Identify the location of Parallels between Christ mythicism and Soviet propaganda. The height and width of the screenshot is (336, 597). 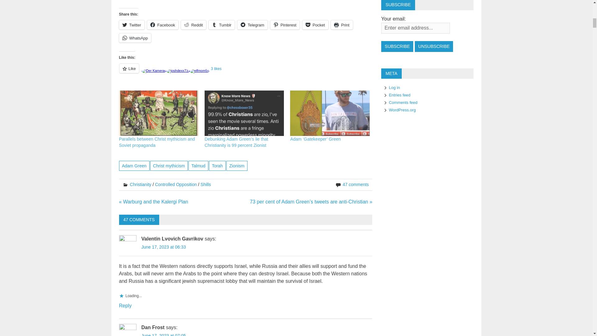
(157, 142).